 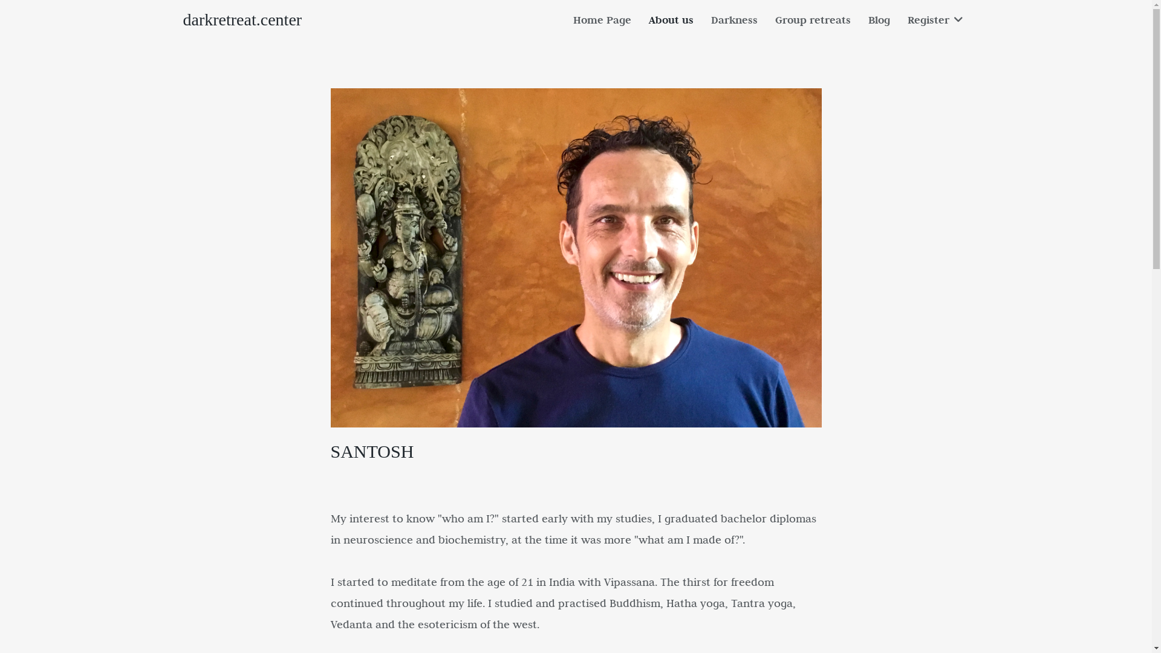 I want to click on darkretreat.center, so click(x=242, y=19).